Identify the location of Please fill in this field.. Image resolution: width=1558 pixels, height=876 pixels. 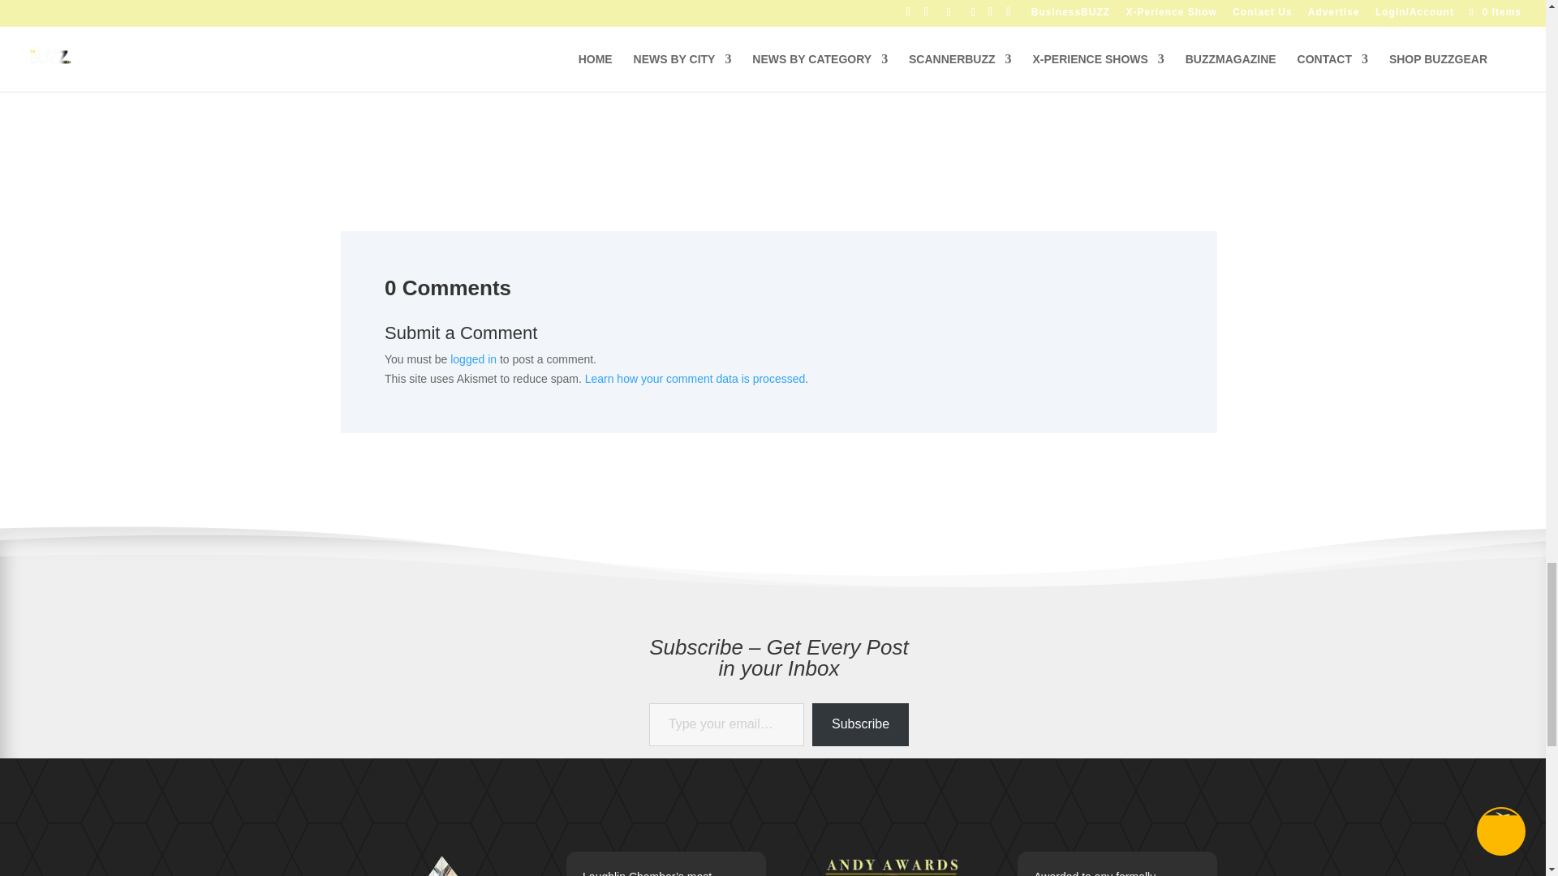
(726, 725).